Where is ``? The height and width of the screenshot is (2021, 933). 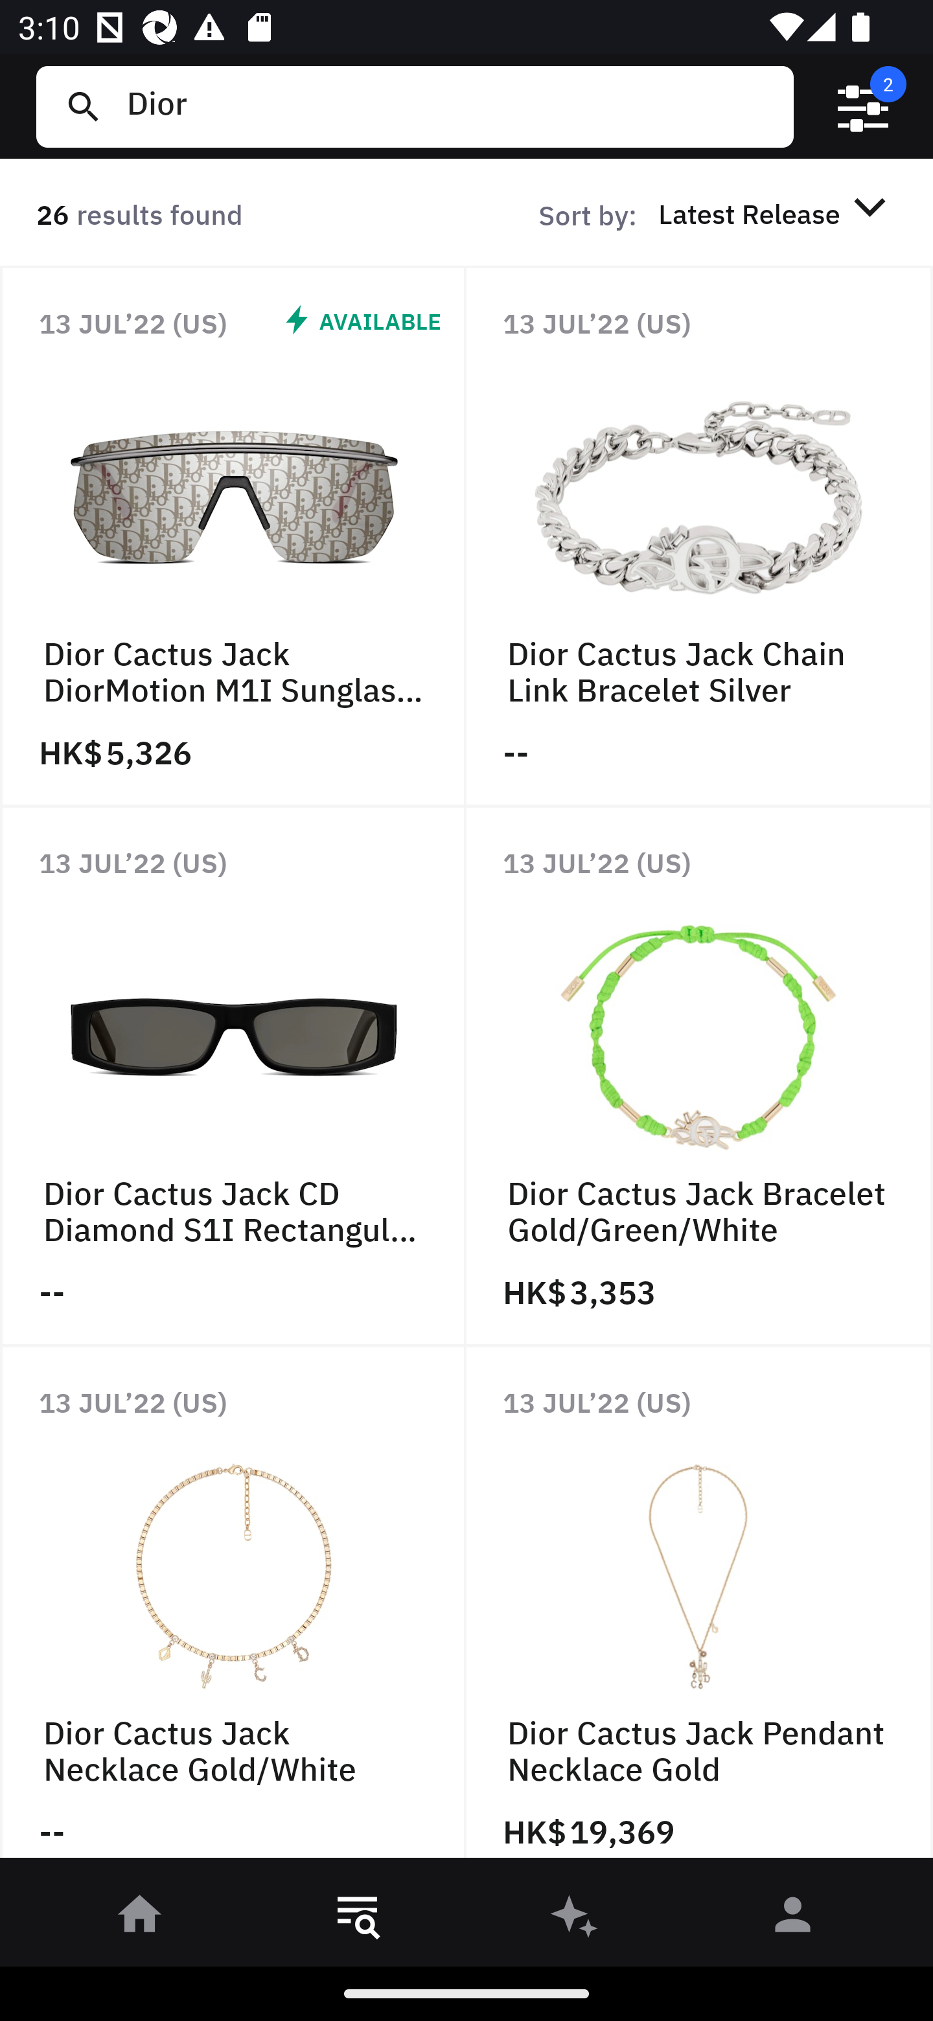
 is located at coordinates (863, 107).